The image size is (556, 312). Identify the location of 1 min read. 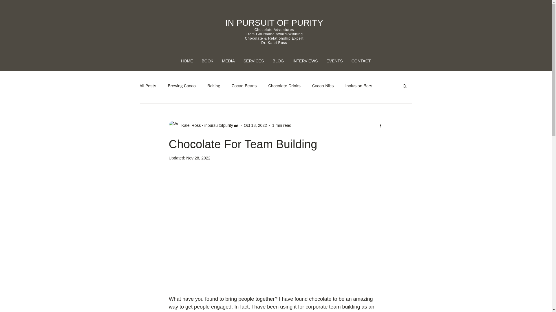
(282, 125).